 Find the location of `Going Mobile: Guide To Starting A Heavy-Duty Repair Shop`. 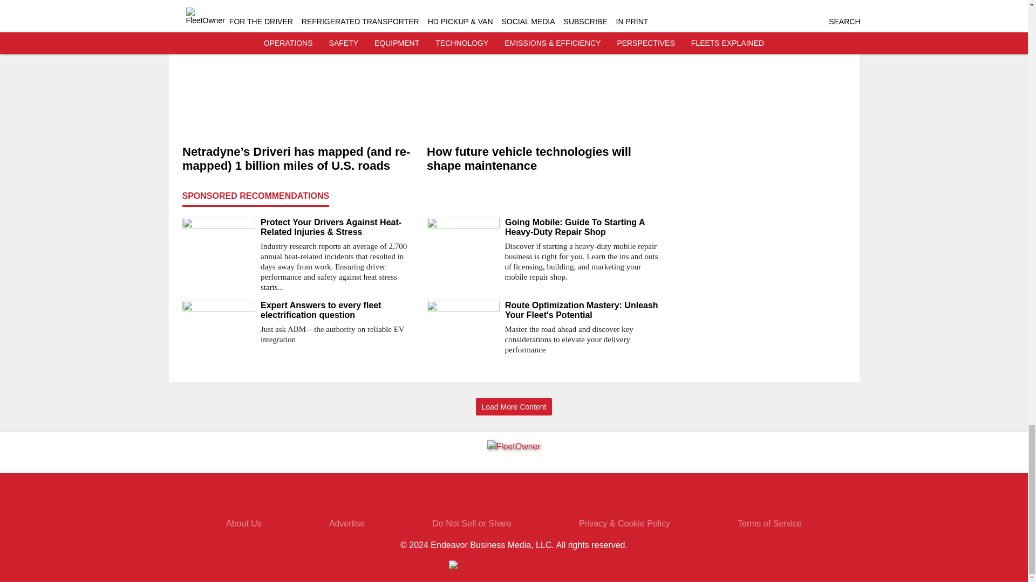

Going Mobile: Guide To Starting A Heavy-Duty Repair Shop is located at coordinates (584, 227).